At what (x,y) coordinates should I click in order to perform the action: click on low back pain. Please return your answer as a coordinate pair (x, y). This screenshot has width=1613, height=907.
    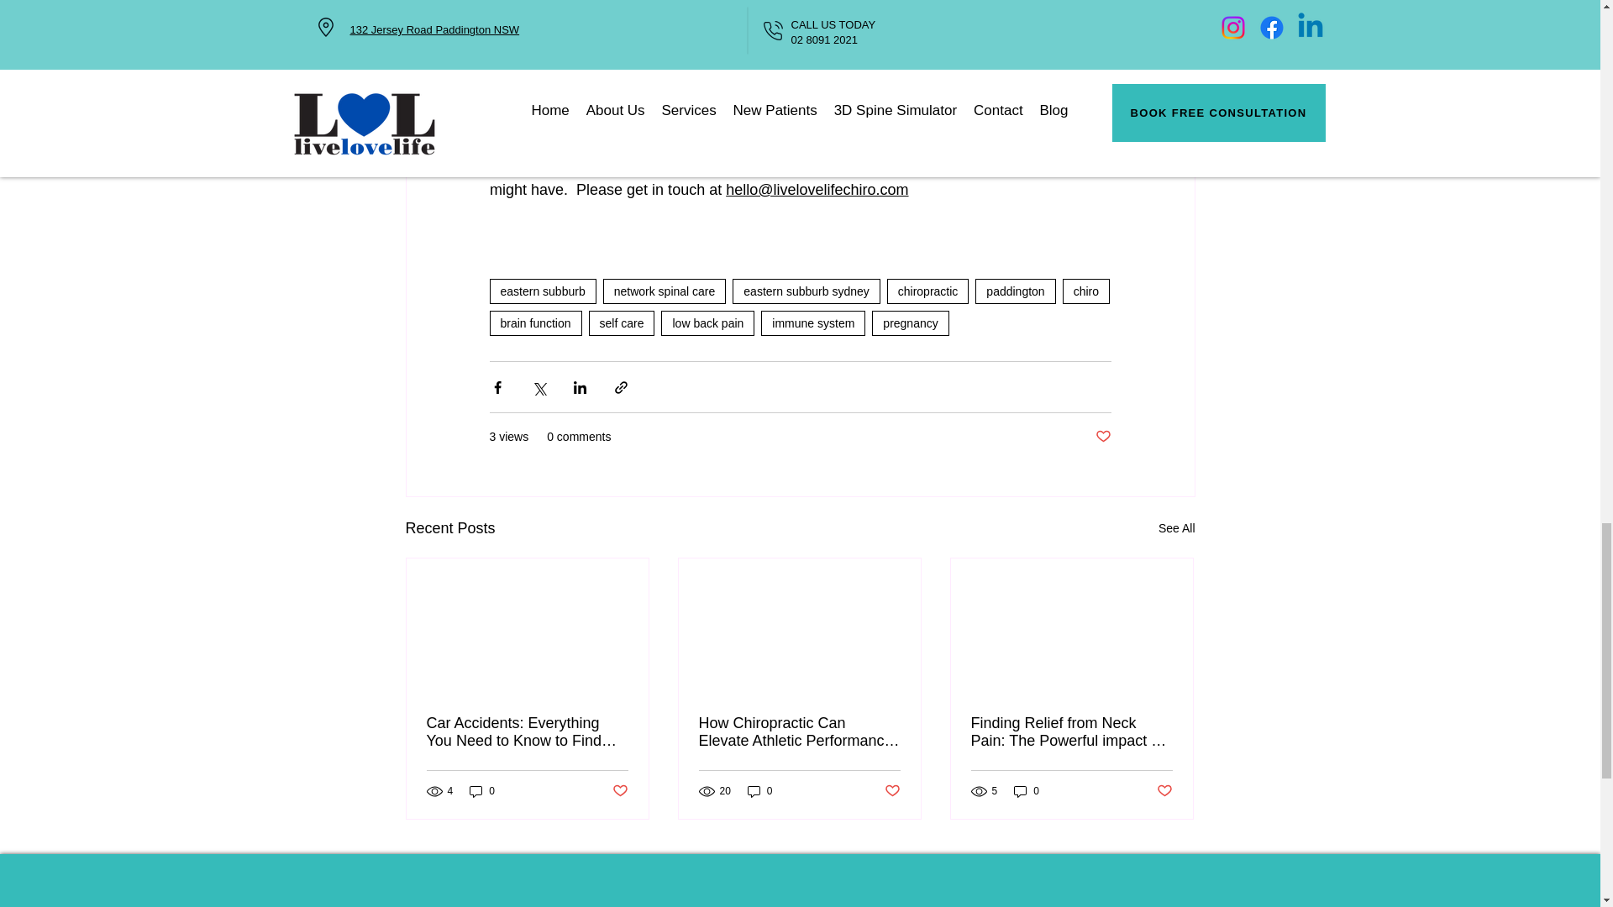
    Looking at the image, I should click on (707, 322).